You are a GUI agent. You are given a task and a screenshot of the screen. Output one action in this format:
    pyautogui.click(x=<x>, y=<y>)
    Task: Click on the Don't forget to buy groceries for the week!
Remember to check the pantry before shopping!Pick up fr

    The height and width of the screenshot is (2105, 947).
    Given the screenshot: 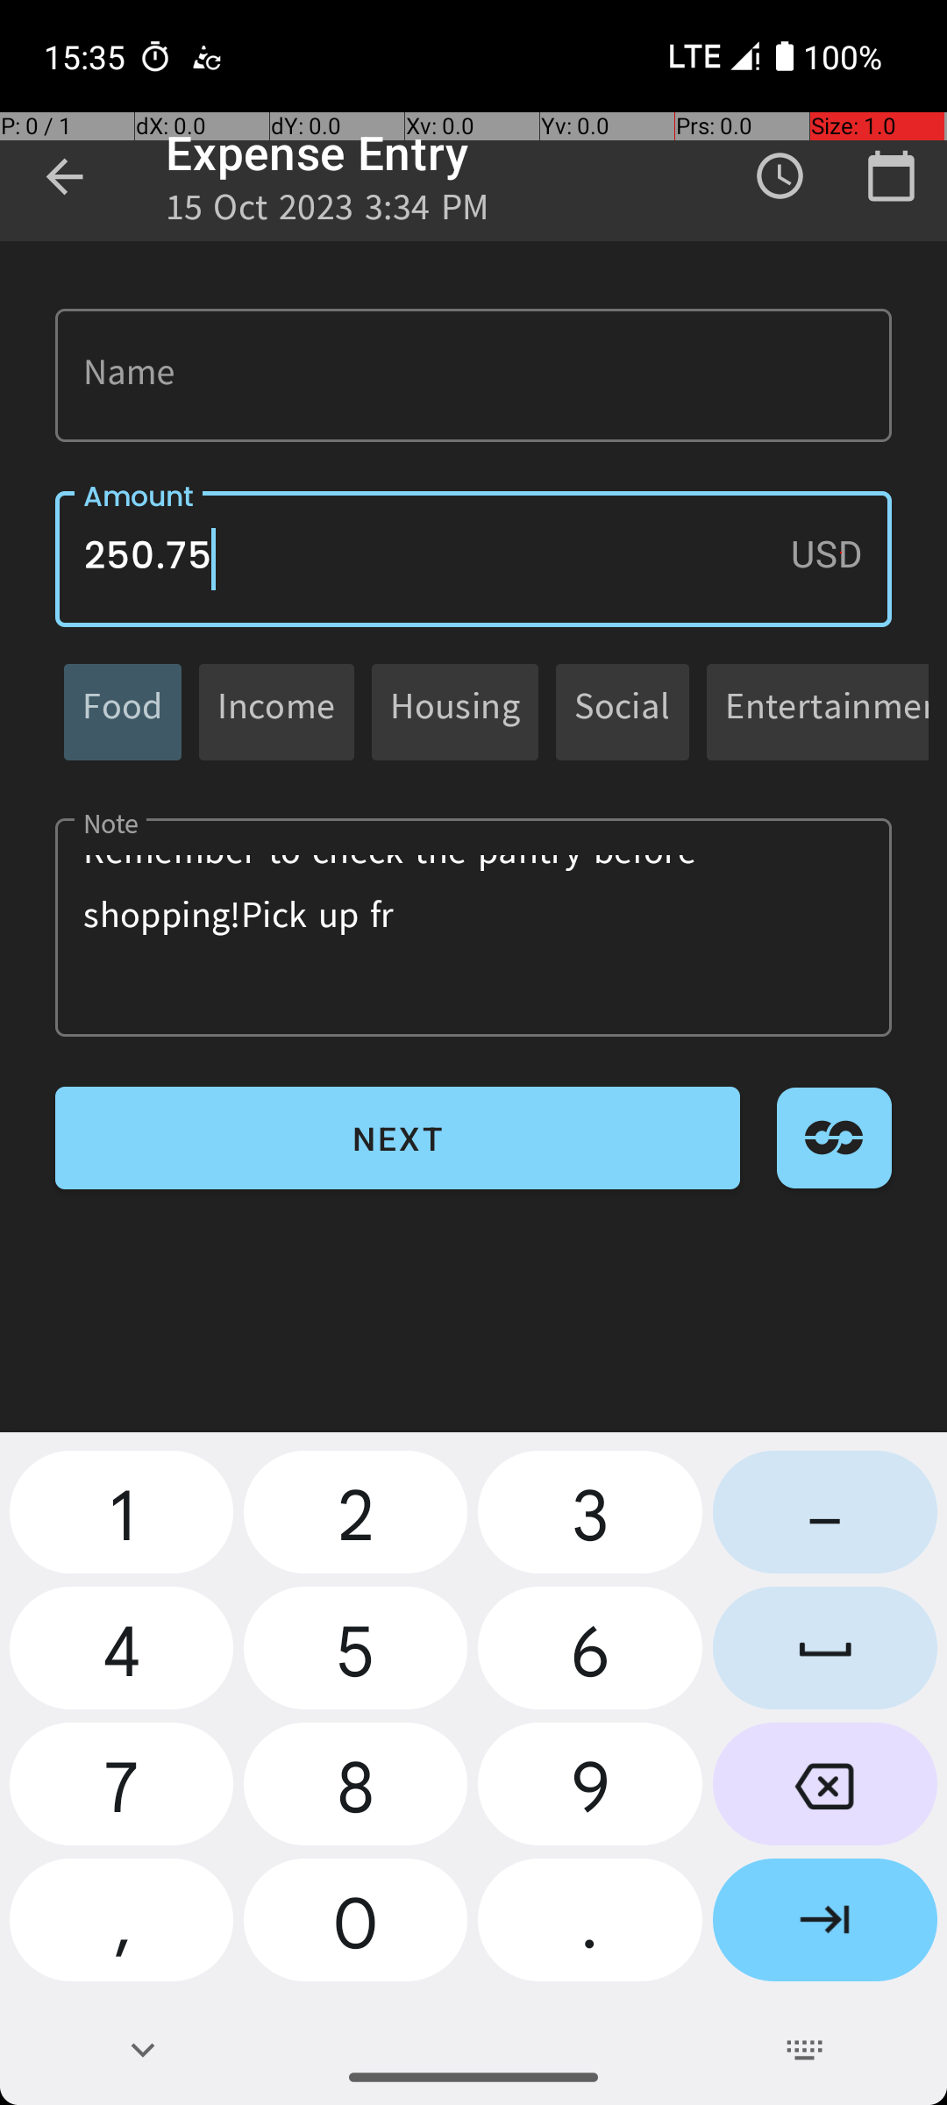 What is the action you would take?
    pyautogui.click(x=473, y=928)
    